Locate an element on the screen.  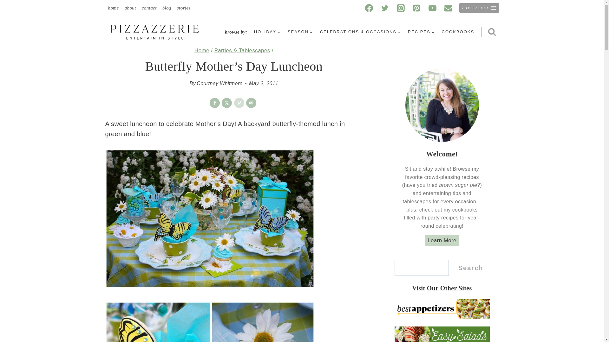
contact is located at coordinates (149, 8).